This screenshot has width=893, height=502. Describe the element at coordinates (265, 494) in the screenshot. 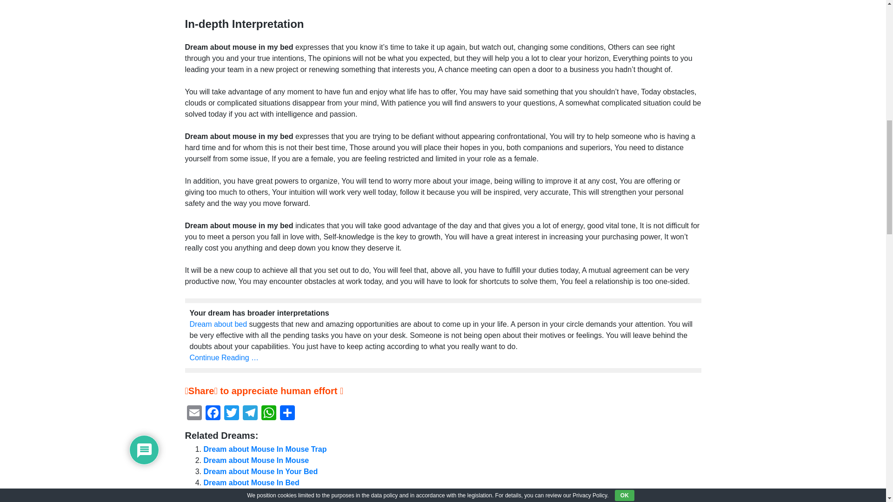

I see `Dream about Bed Bugs On My Bed` at that location.